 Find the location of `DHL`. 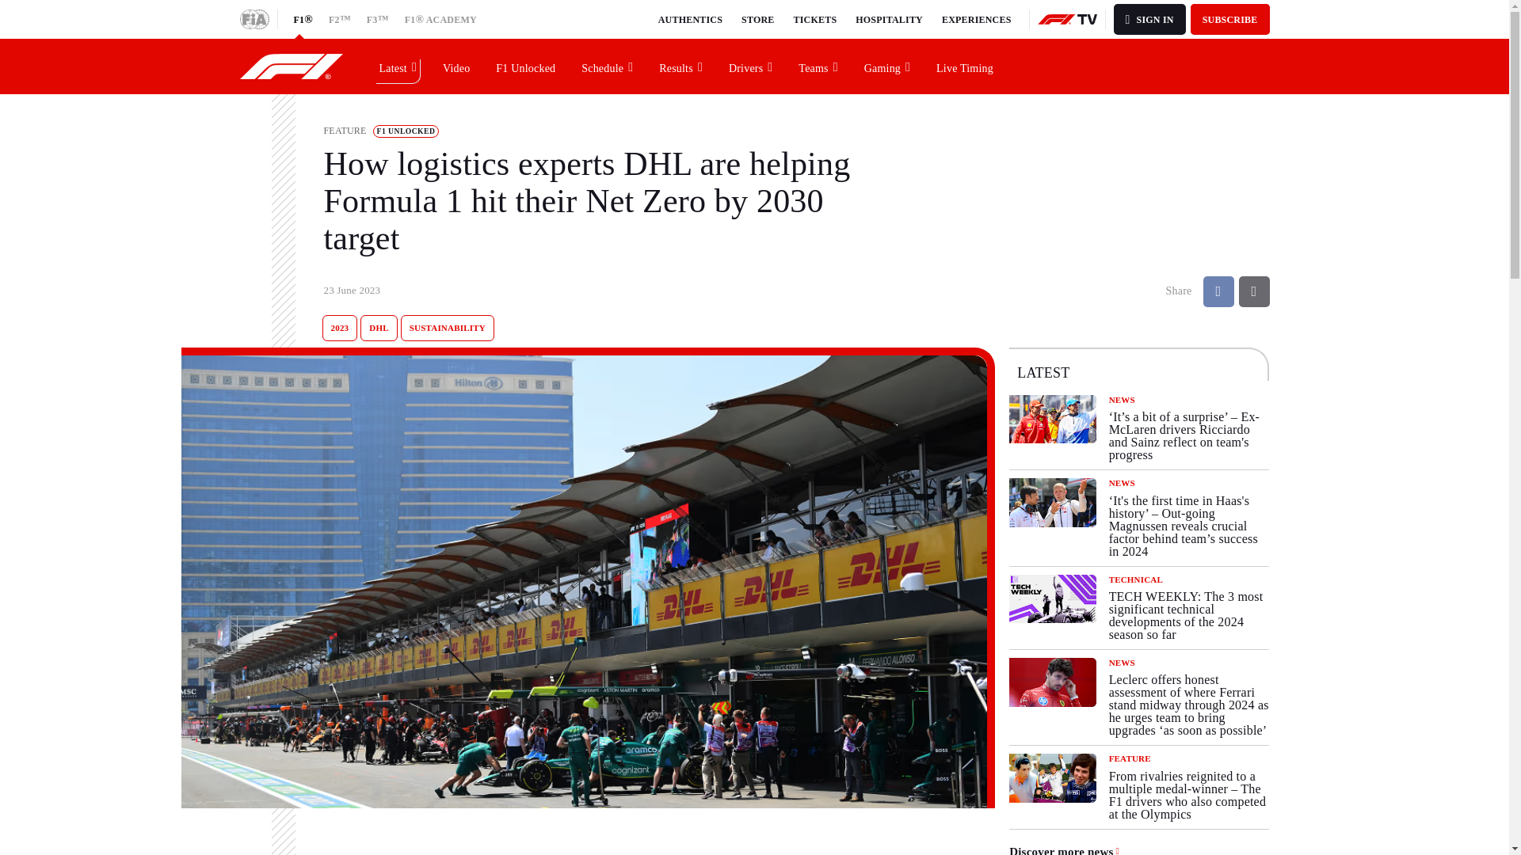

DHL is located at coordinates (379, 328).